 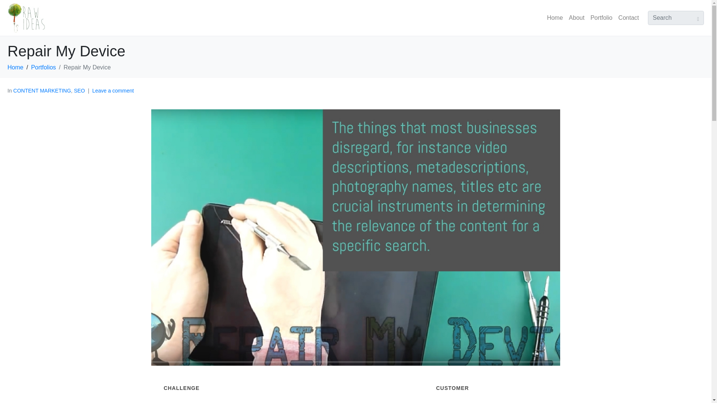 What do you see at coordinates (43, 67) in the screenshot?
I see `Portfolios` at bounding box center [43, 67].